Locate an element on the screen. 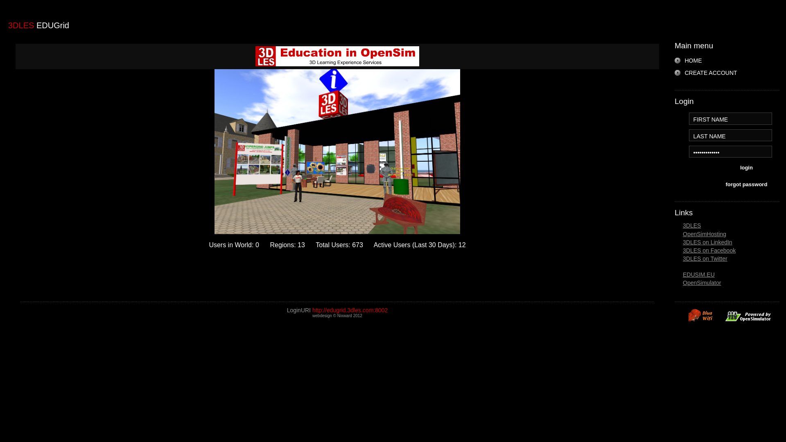 The width and height of the screenshot is (786, 442). OpenSimHosting is located at coordinates (705, 234).